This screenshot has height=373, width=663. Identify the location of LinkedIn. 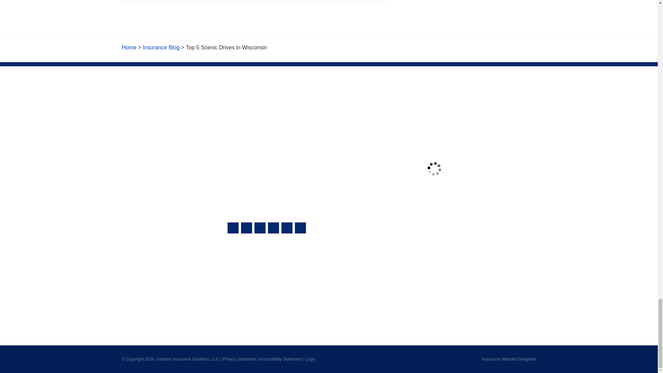
(287, 228).